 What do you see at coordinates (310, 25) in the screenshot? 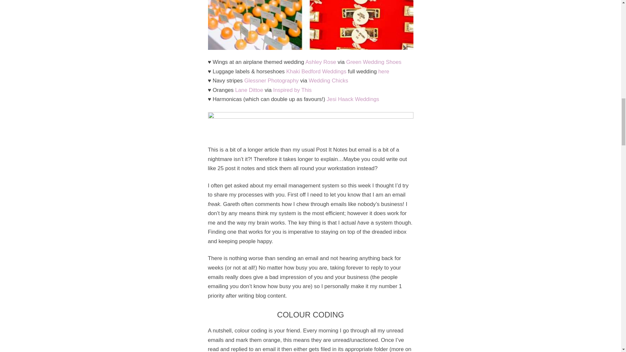
I see `escort card ideas` at bounding box center [310, 25].